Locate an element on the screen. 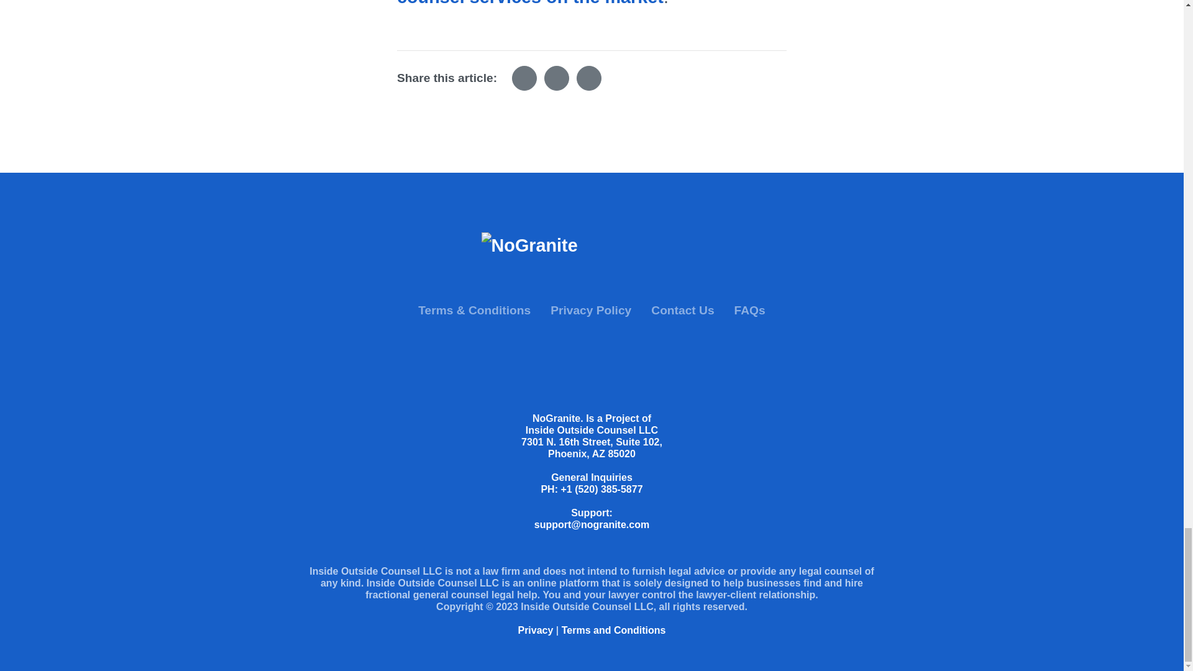  FAQs is located at coordinates (749, 311).